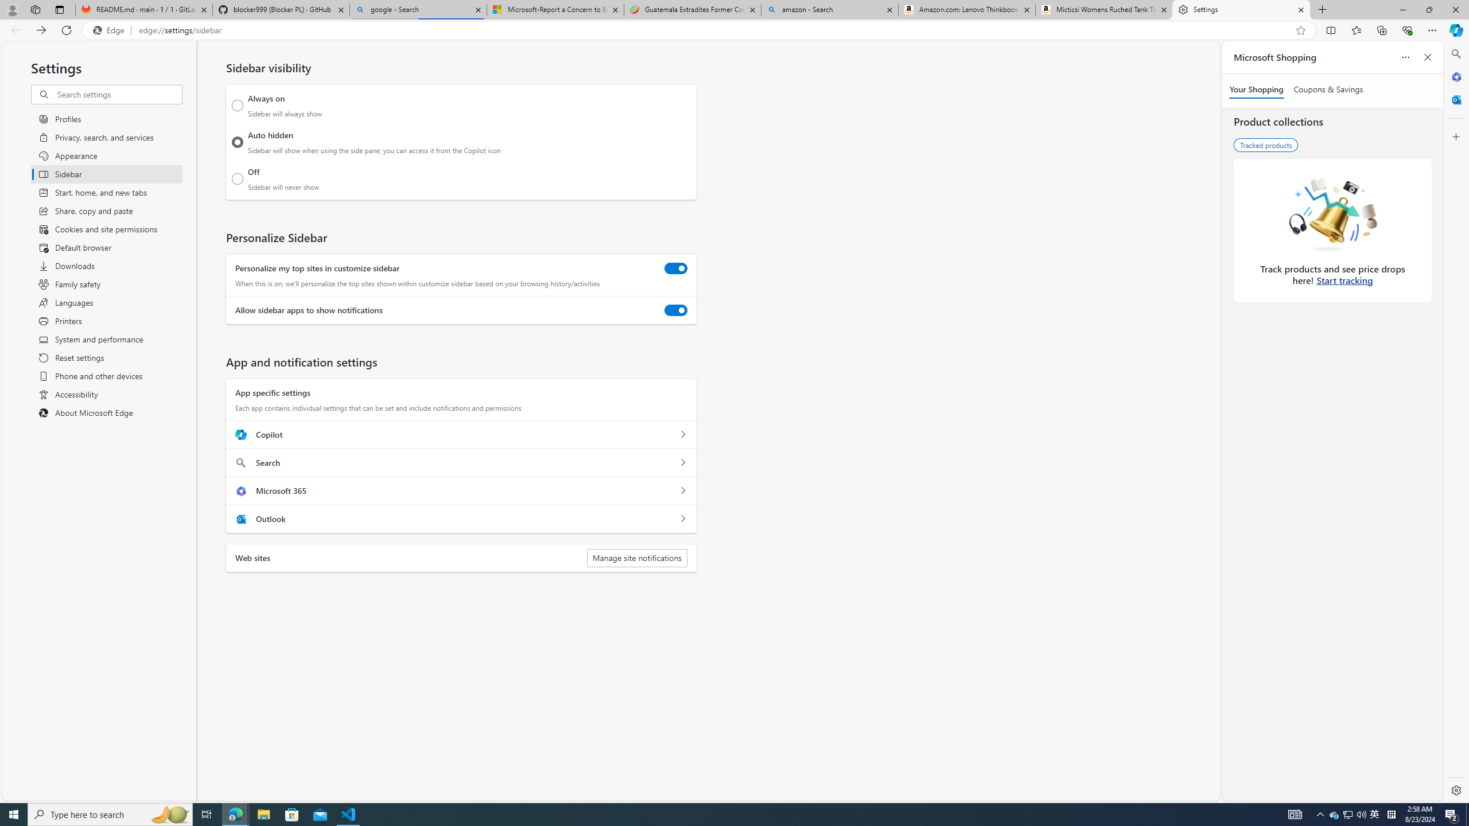 This screenshot has height=826, width=1469. I want to click on Always on Sidebar will always show, so click(238, 106).